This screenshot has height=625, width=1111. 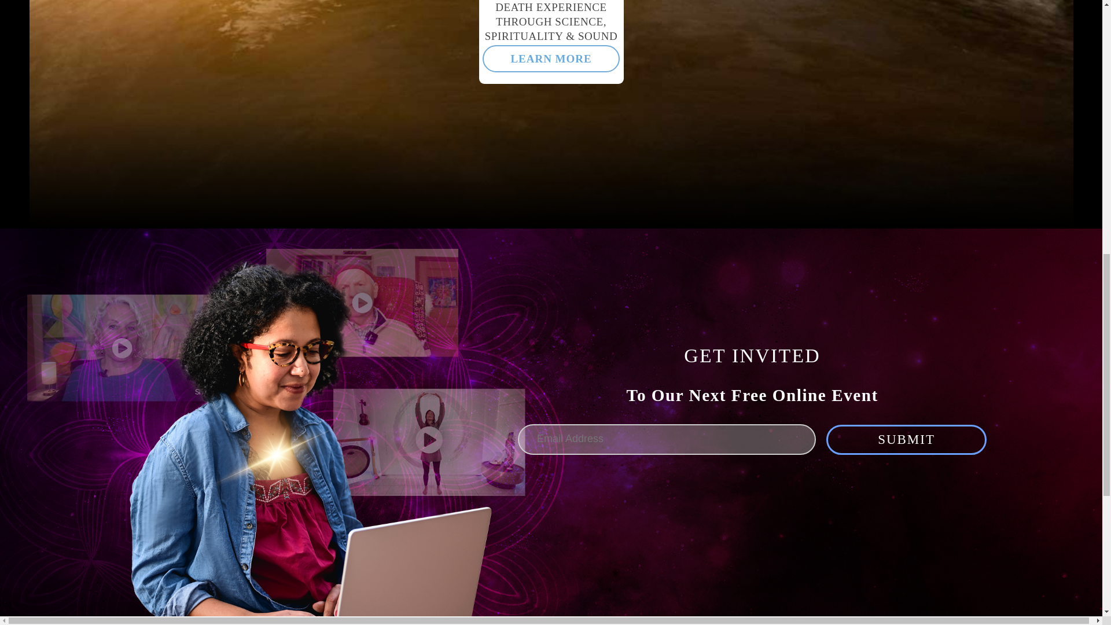 I want to click on SUBMIT, so click(x=906, y=440).